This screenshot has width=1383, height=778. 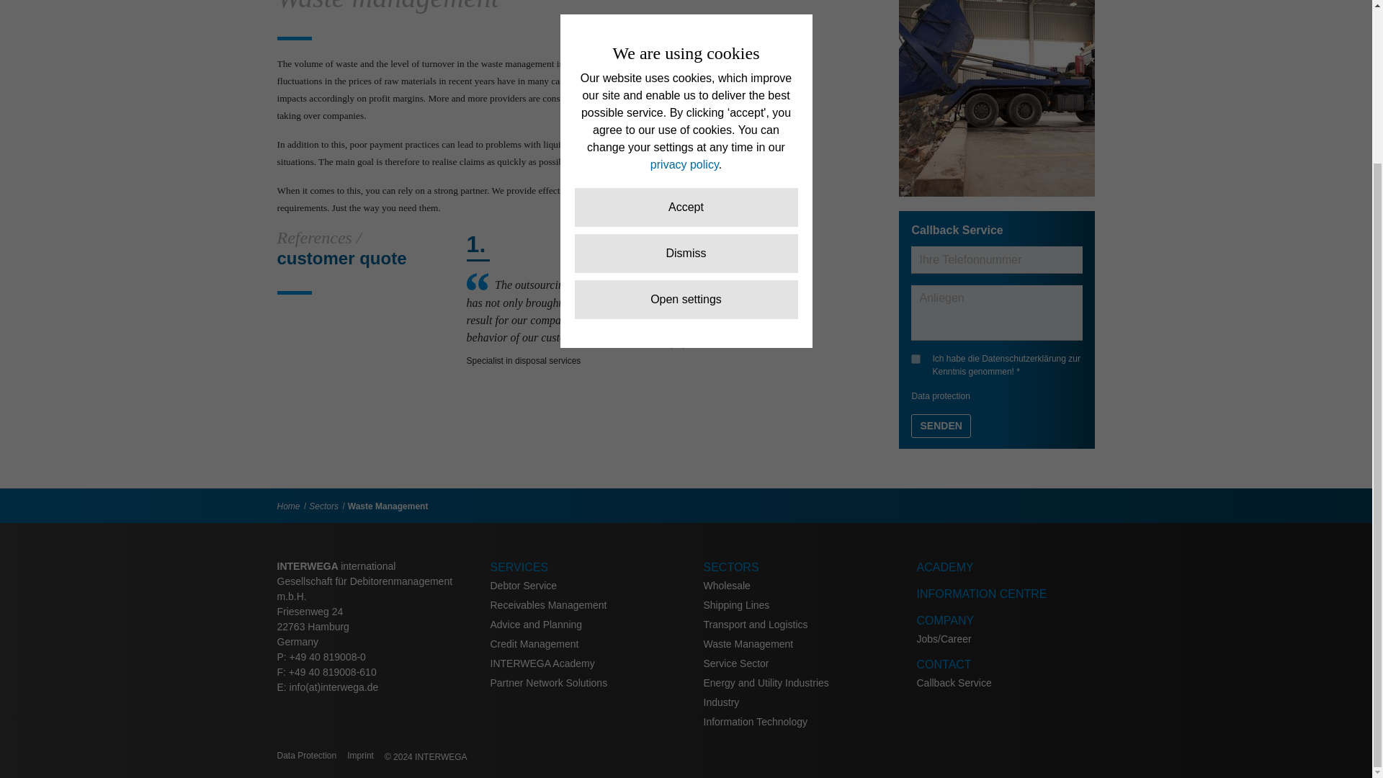 I want to click on Home, so click(x=288, y=506).